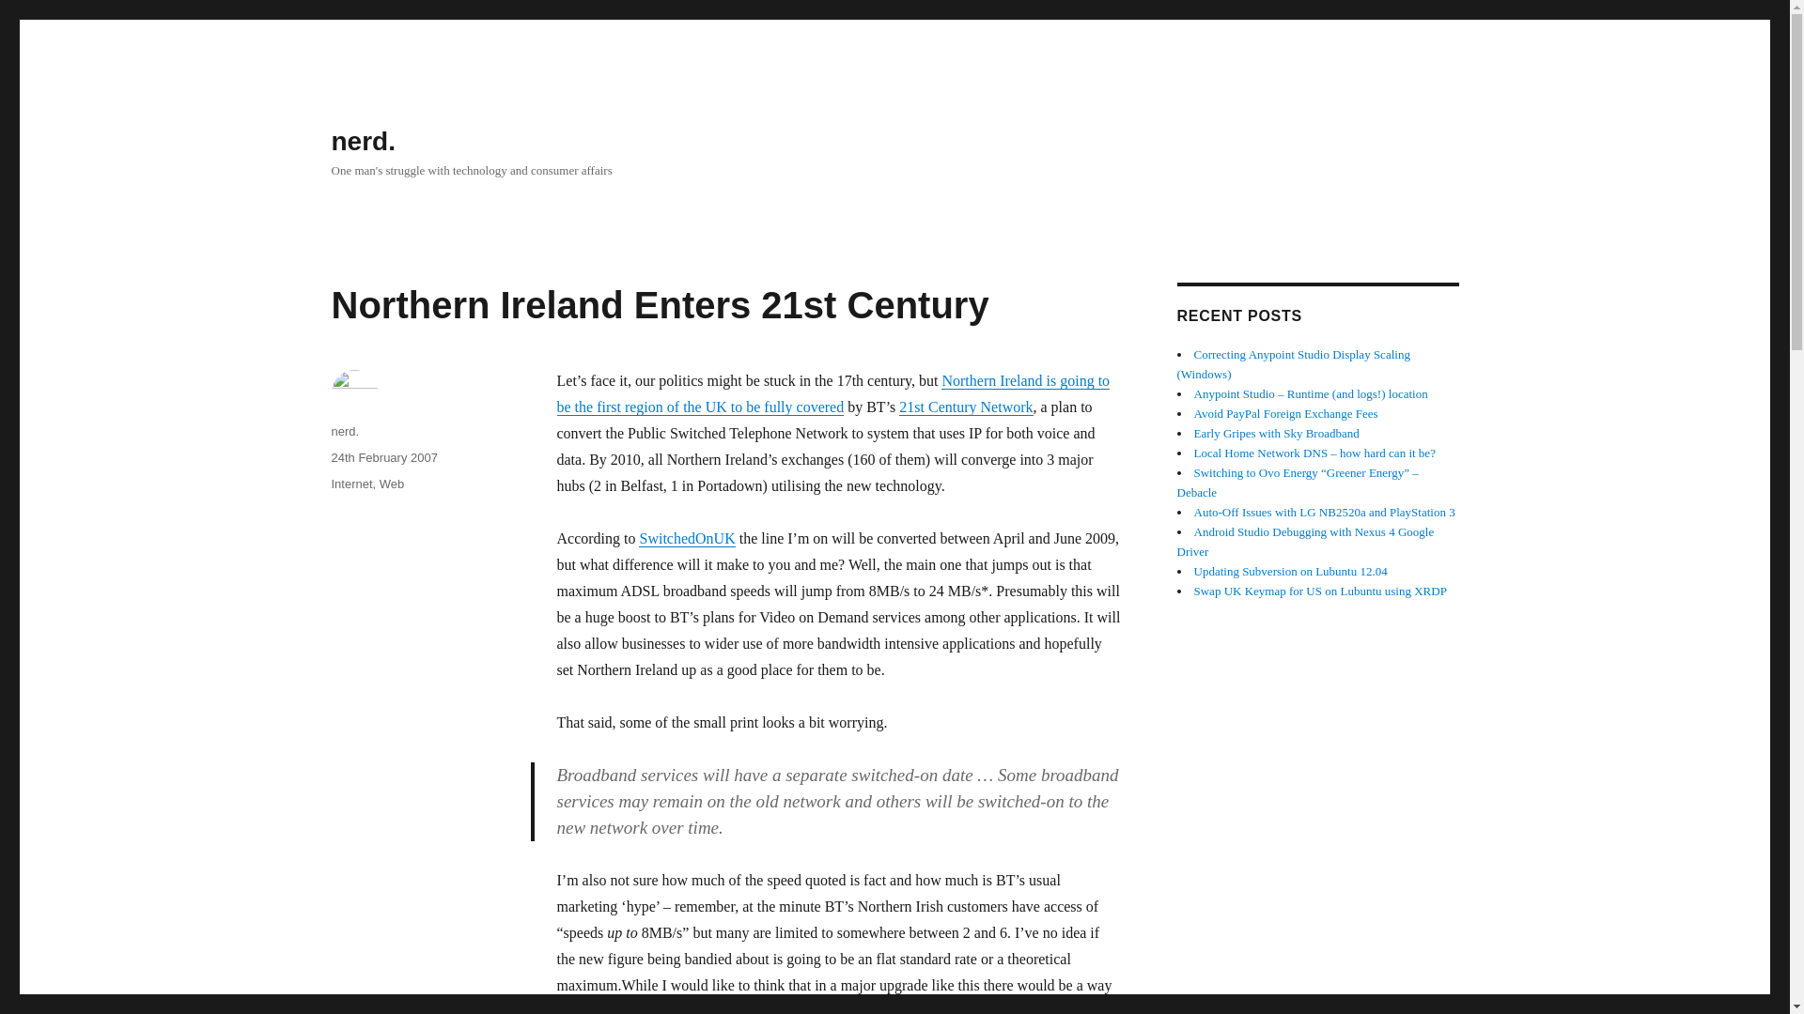 This screenshot has width=1804, height=1014. I want to click on Internet, so click(350, 483).